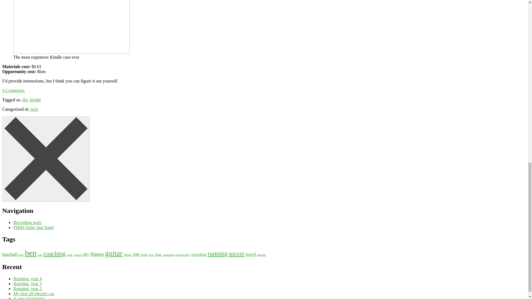 This screenshot has height=299, width=532. Describe the element at coordinates (35, 100) in the screenshot. I see `kindle` at that location.